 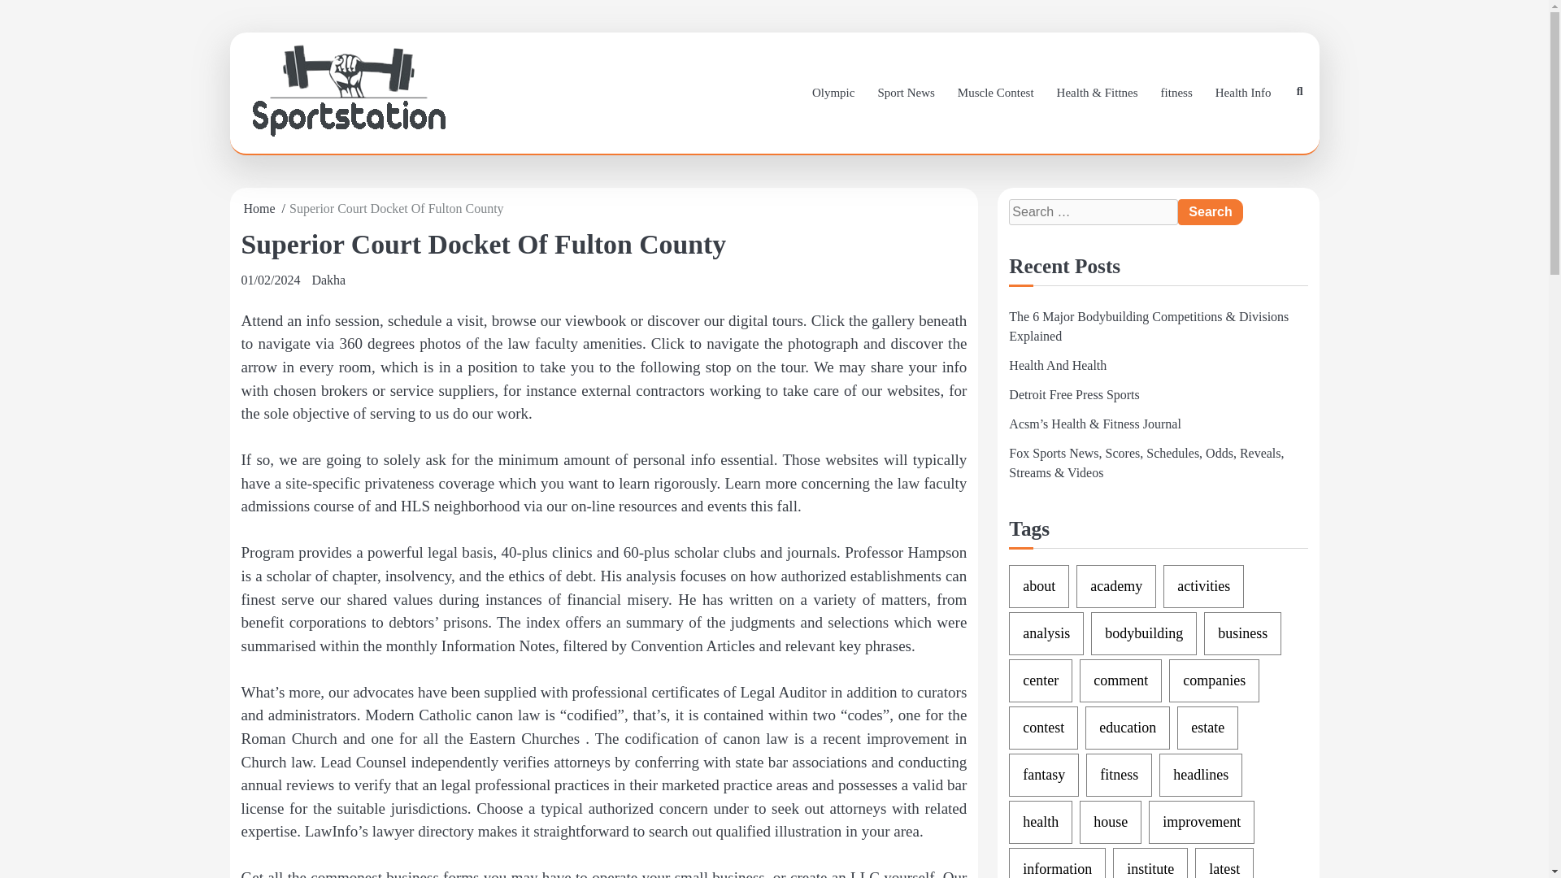 I want to click on center, so click(x=1041, y=681).